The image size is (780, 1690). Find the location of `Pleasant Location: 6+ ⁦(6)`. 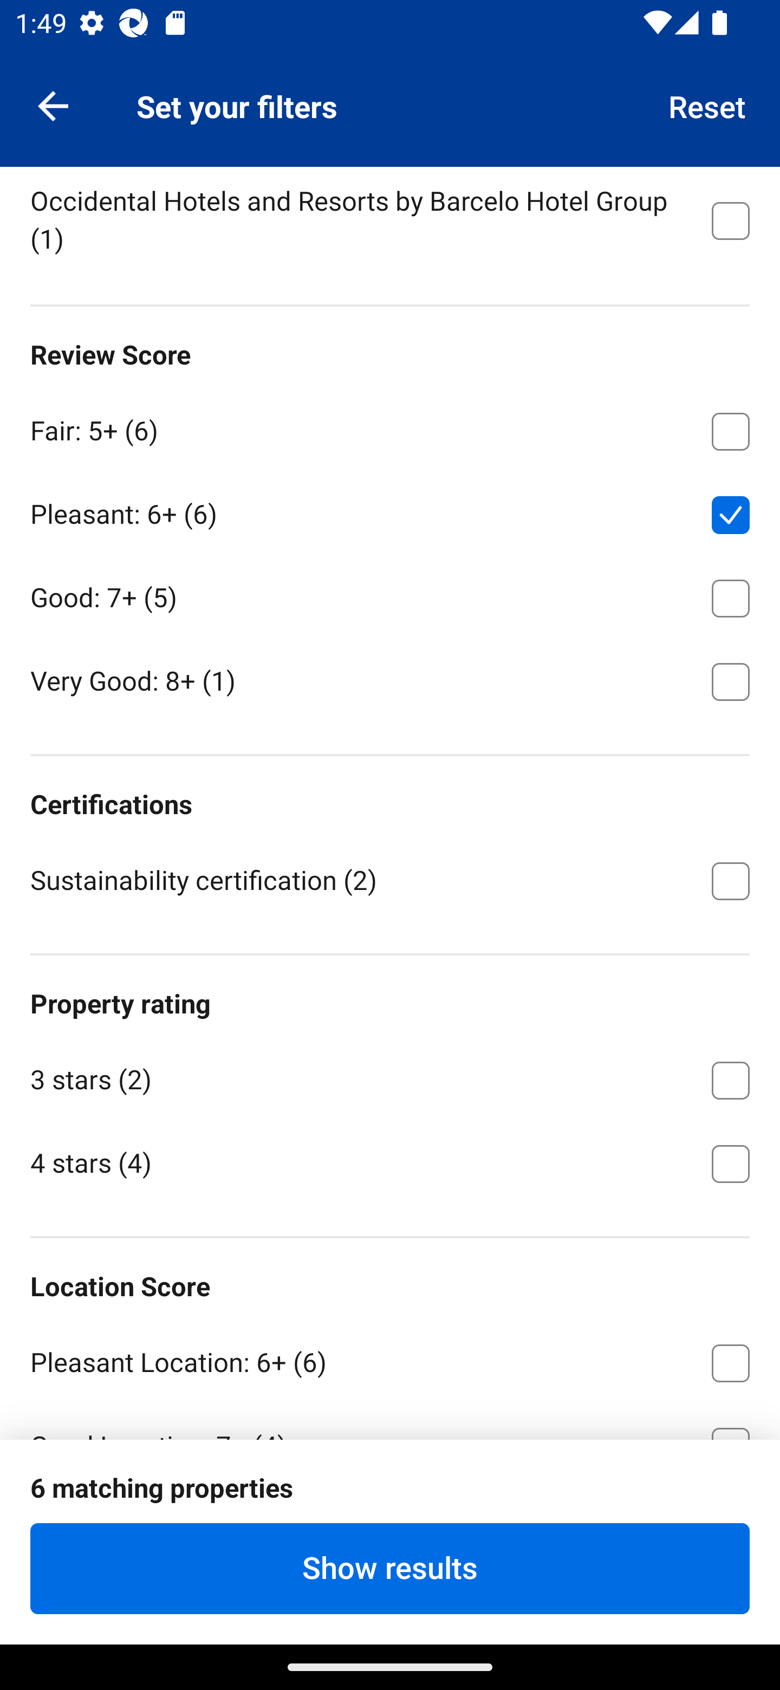

Pleasant Location: 6+ ⁦(6) is located at coordinates (390, 1360).